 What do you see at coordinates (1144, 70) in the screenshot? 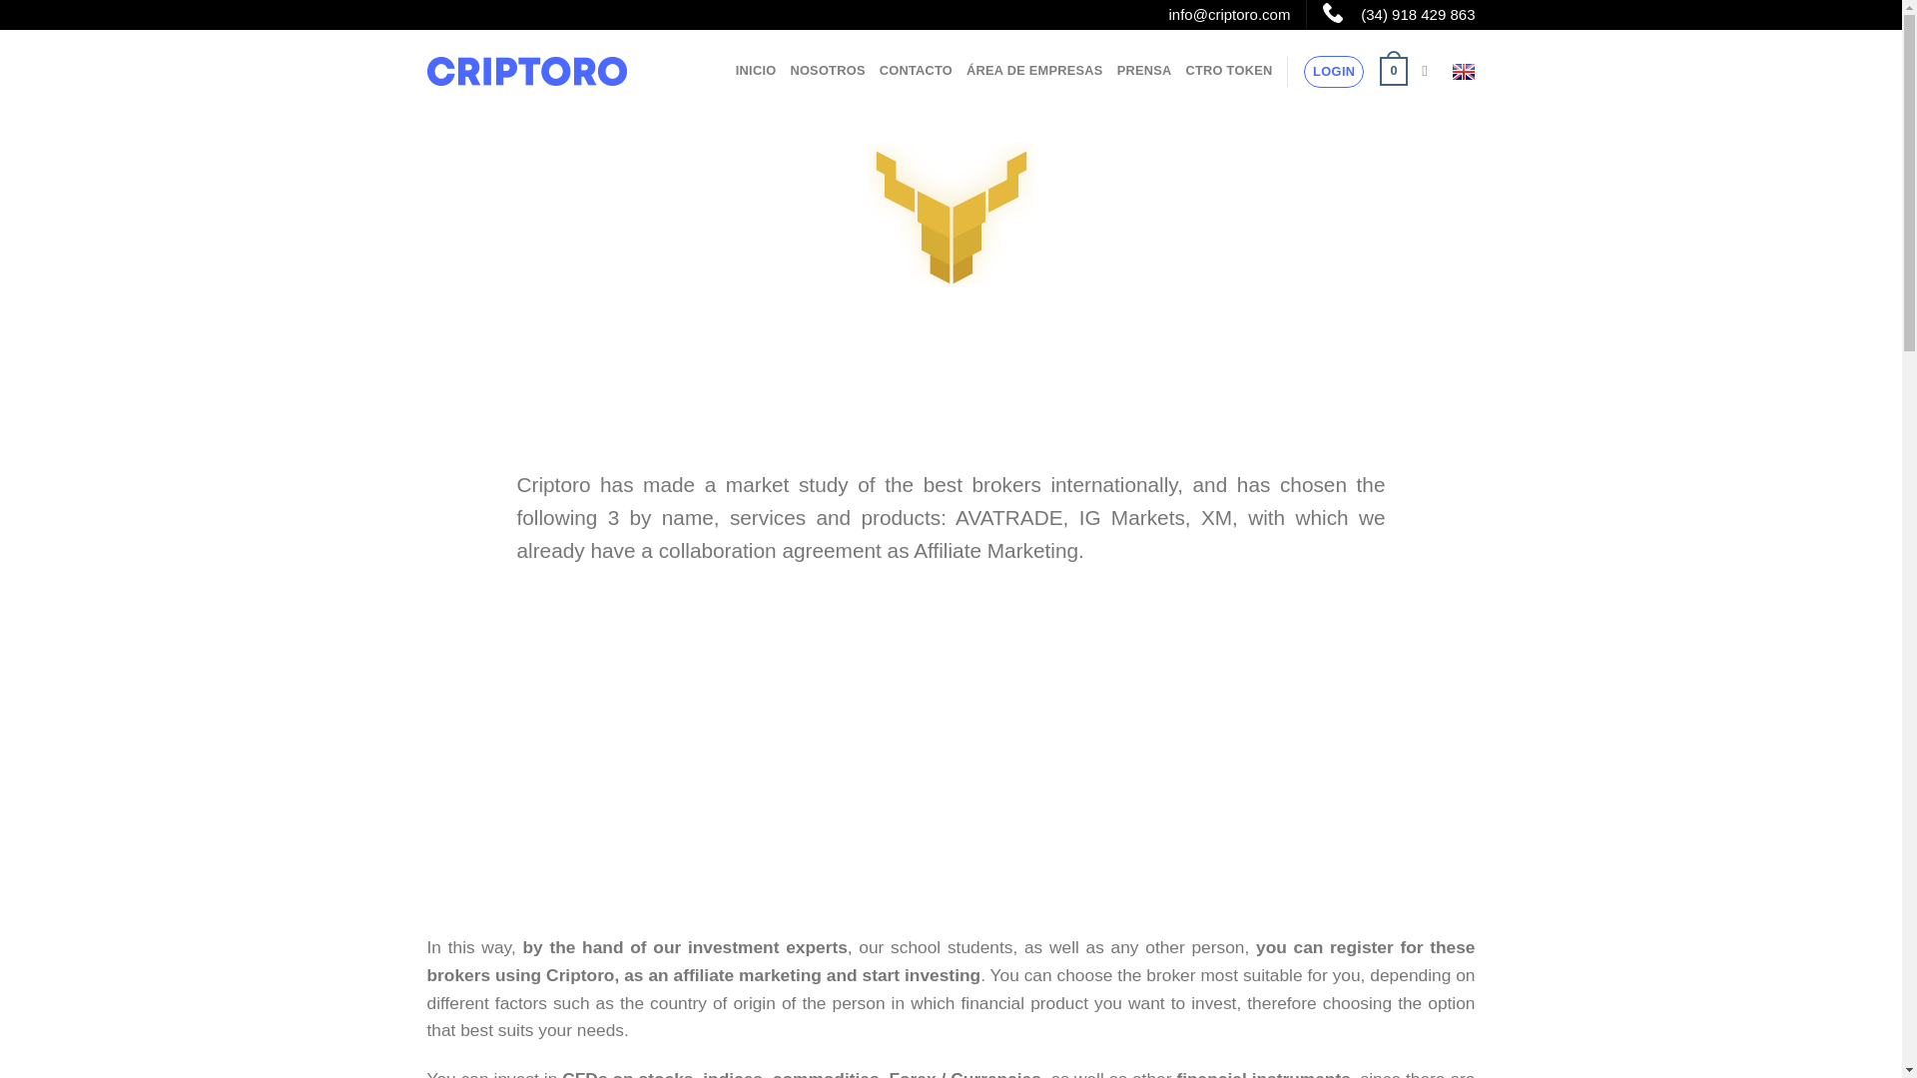
I see `PRENSA` at bounding box center [1144, 70].